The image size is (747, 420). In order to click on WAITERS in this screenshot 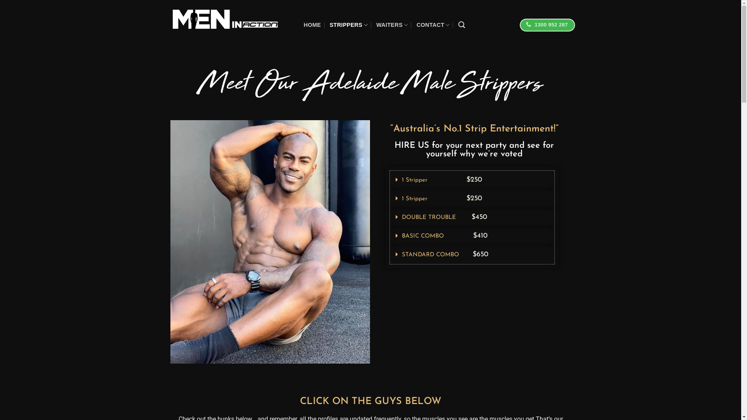, I will do `click(392, 25)`.